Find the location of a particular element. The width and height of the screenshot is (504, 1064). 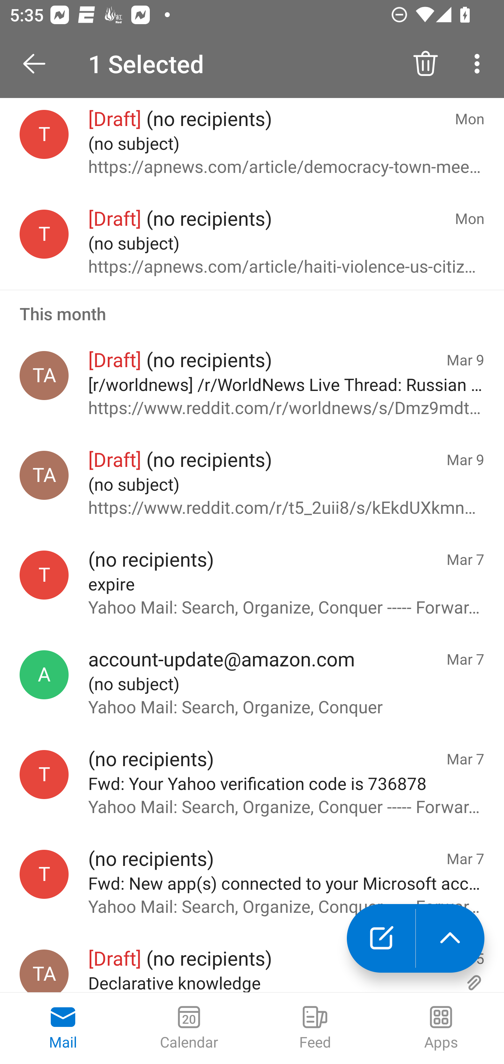

New mail is located at coordinates (381, 938).